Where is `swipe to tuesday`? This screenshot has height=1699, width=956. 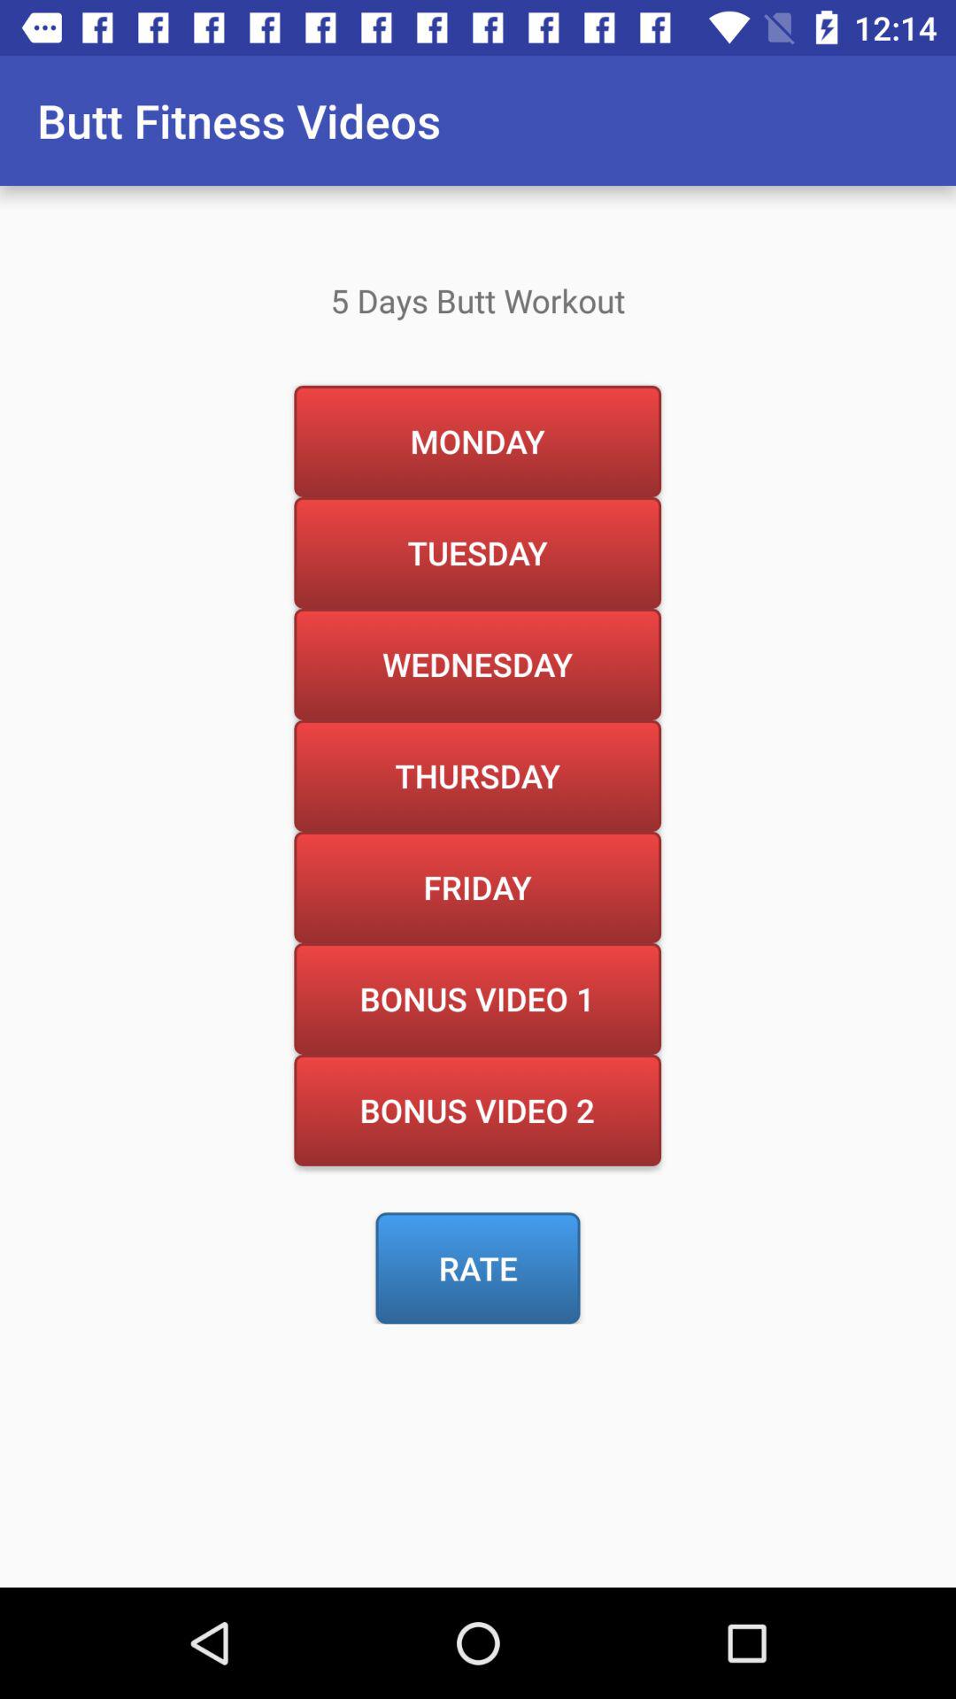
swipe to tuesday is located at coordinates (477, 552).